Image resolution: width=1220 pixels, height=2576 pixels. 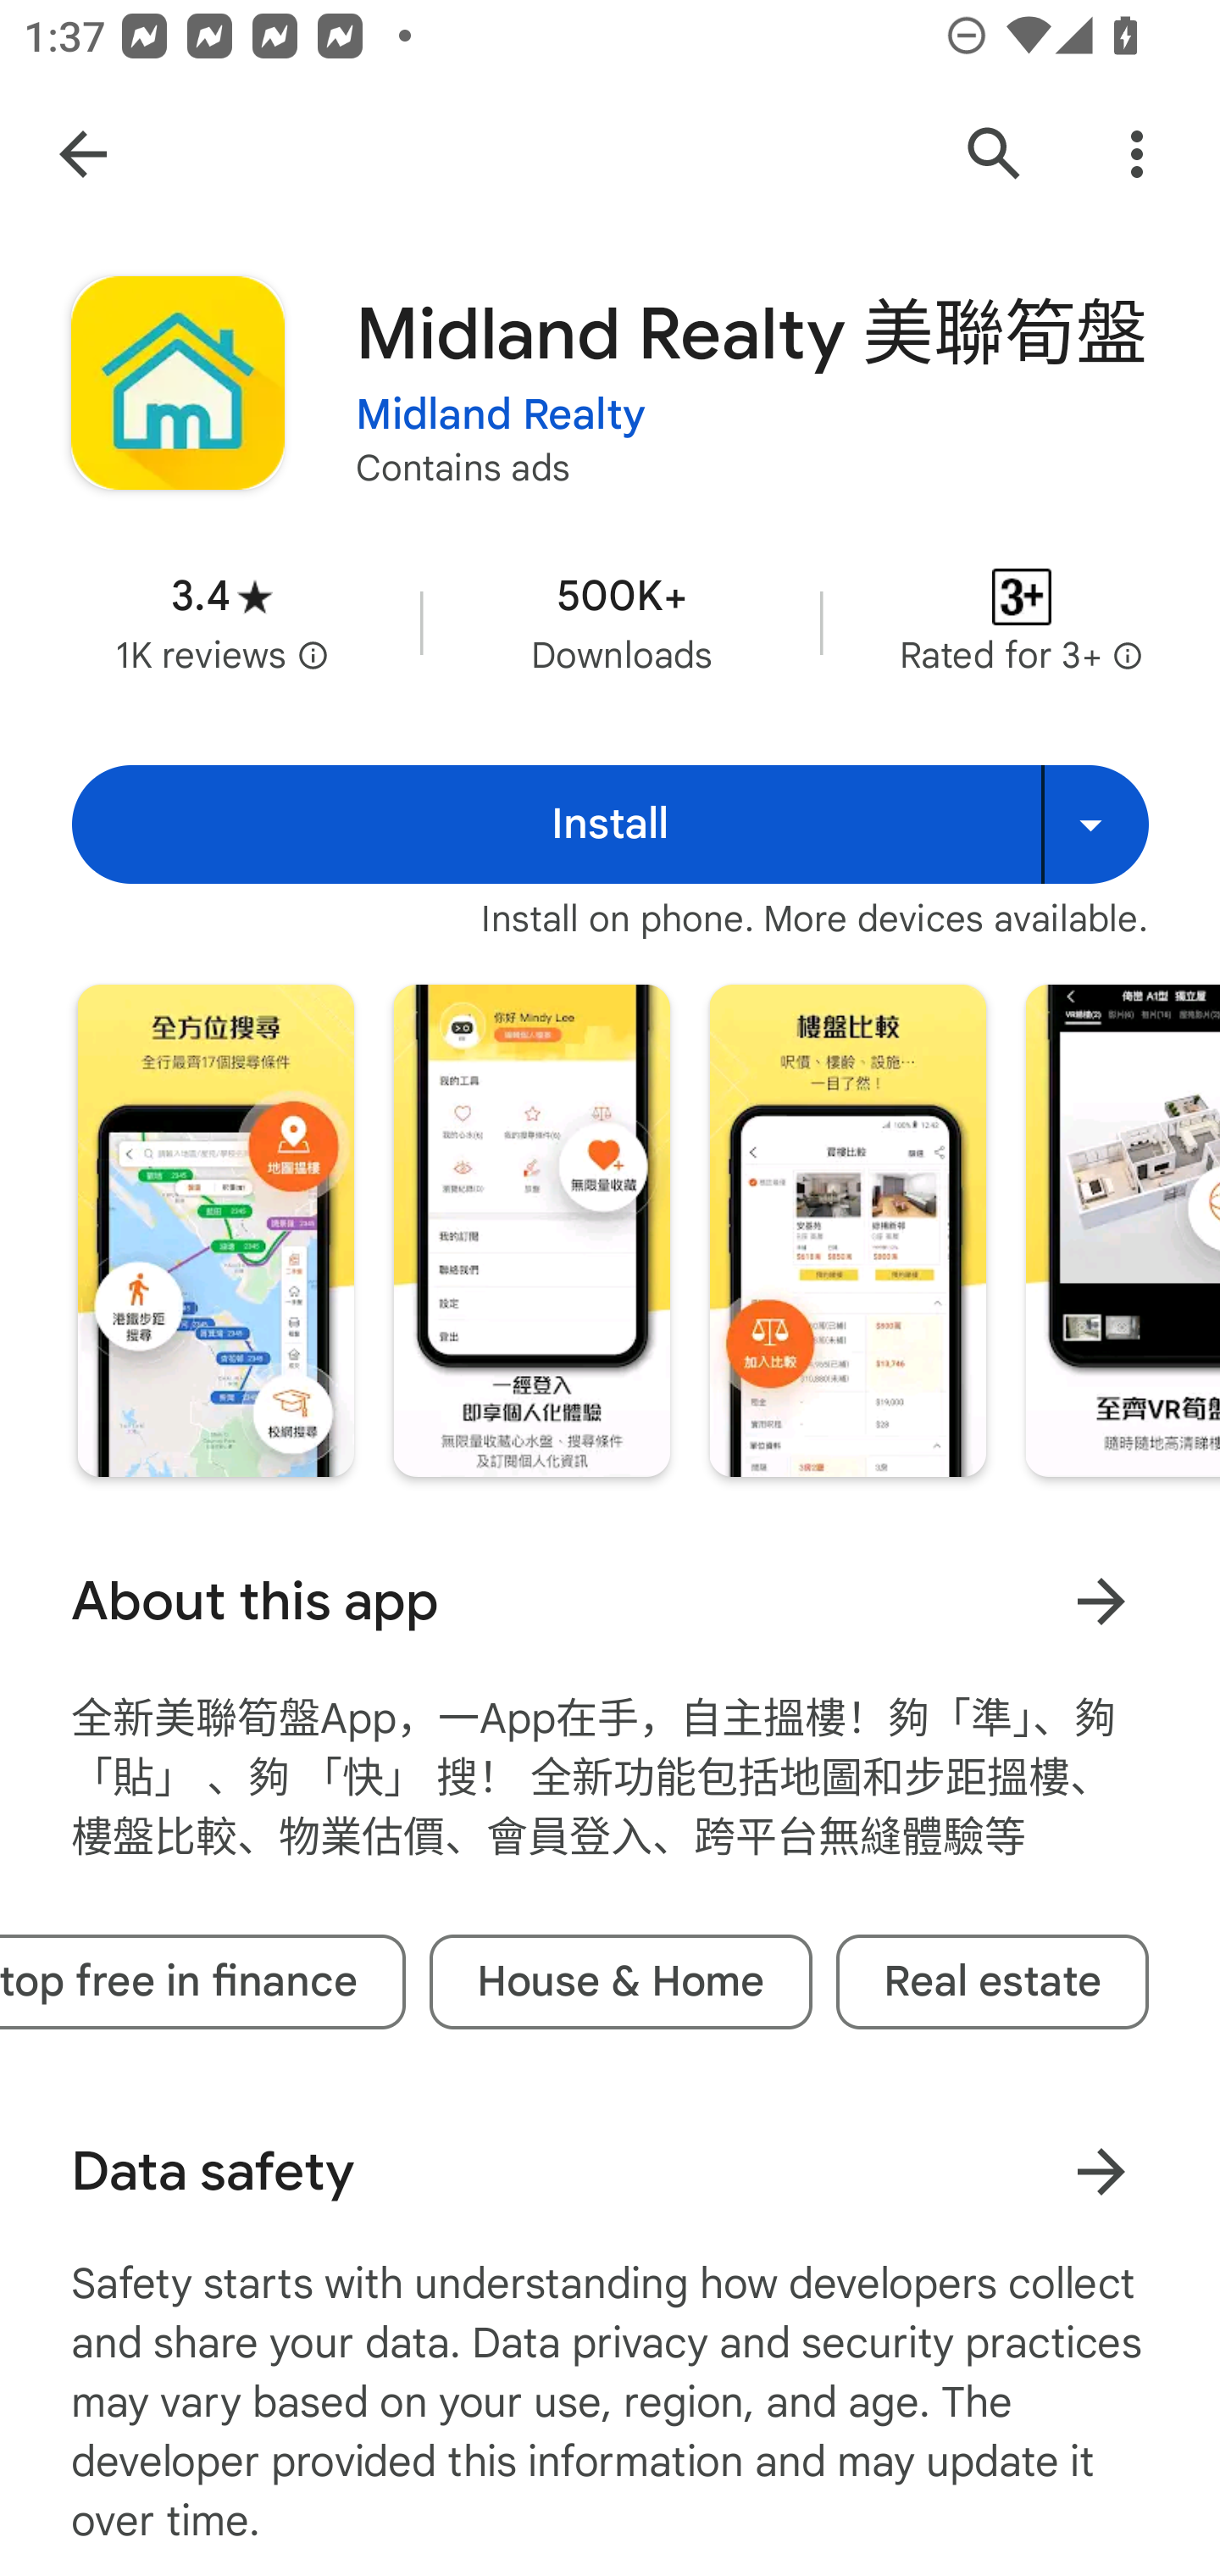 I want to click on Screenshot "3" of "7", so click(x=847, y=1230).